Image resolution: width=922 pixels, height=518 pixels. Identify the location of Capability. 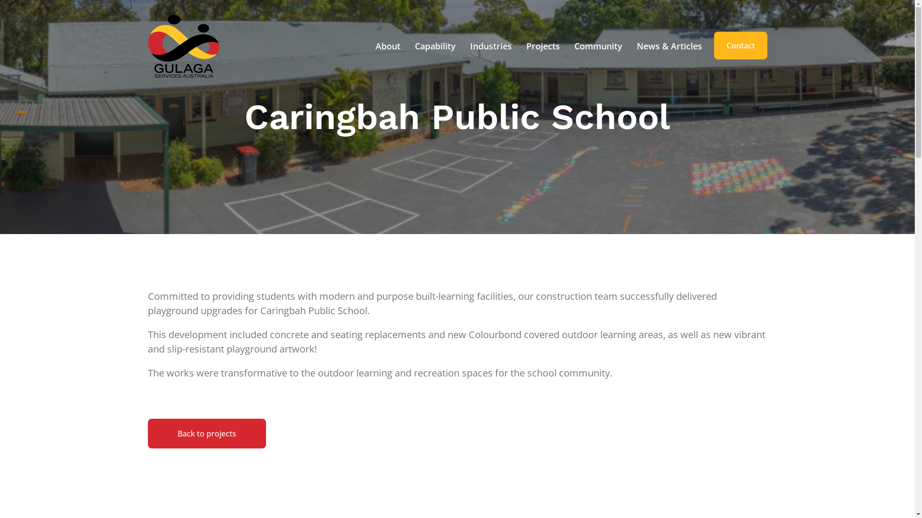
(435, 46).